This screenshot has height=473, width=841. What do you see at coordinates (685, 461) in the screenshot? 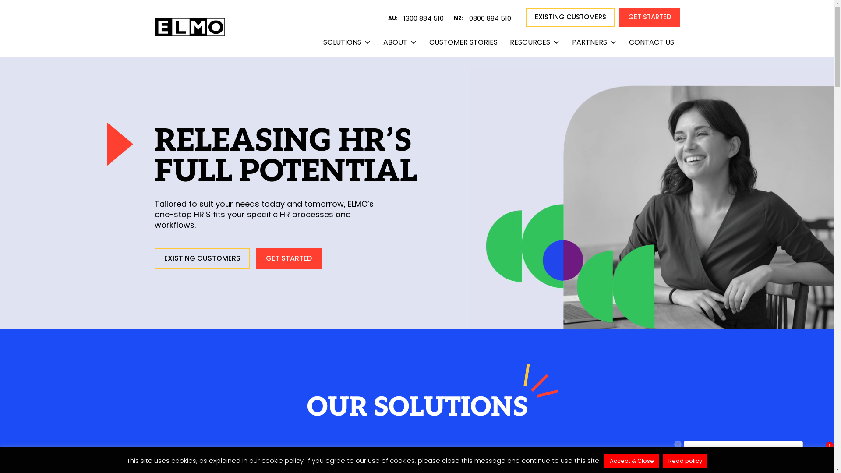
I see `Read policy` at bounding box center [685, 461].